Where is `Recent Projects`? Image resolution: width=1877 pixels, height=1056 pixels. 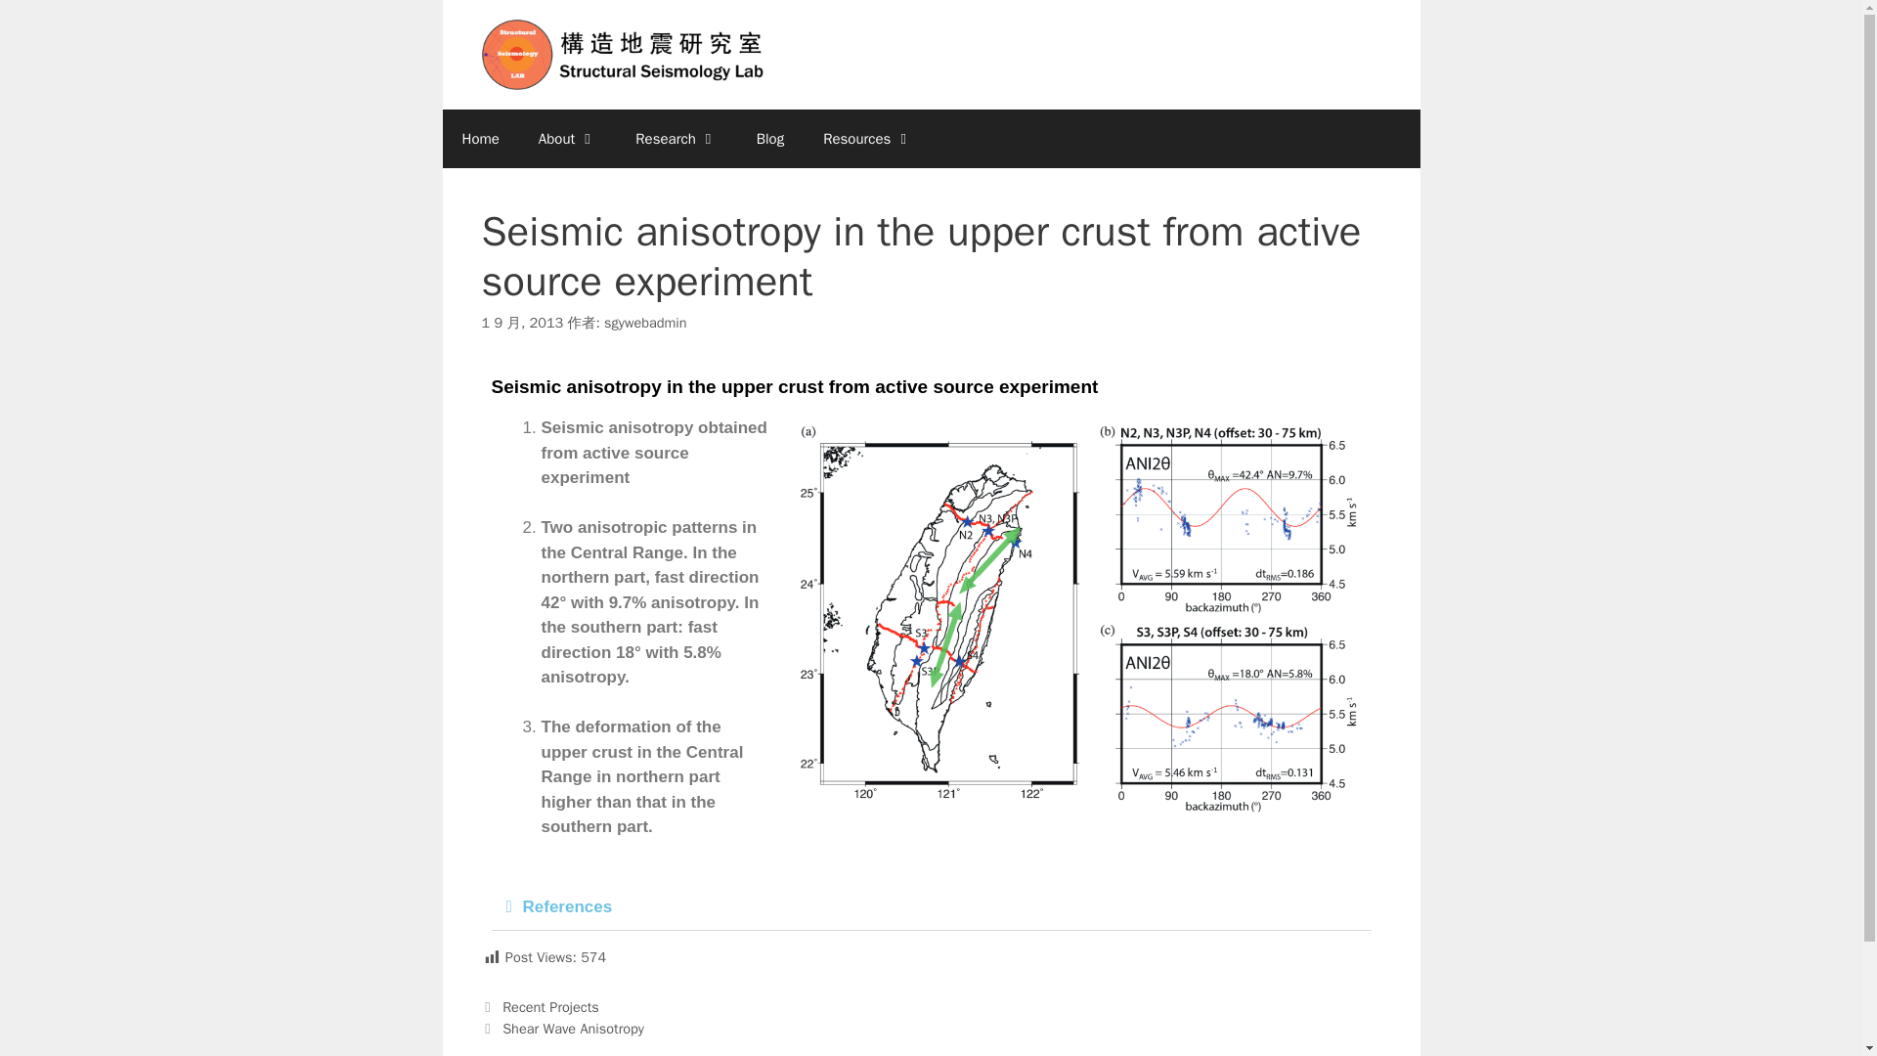
Recent Projects is located at coordinates (550, 1006).